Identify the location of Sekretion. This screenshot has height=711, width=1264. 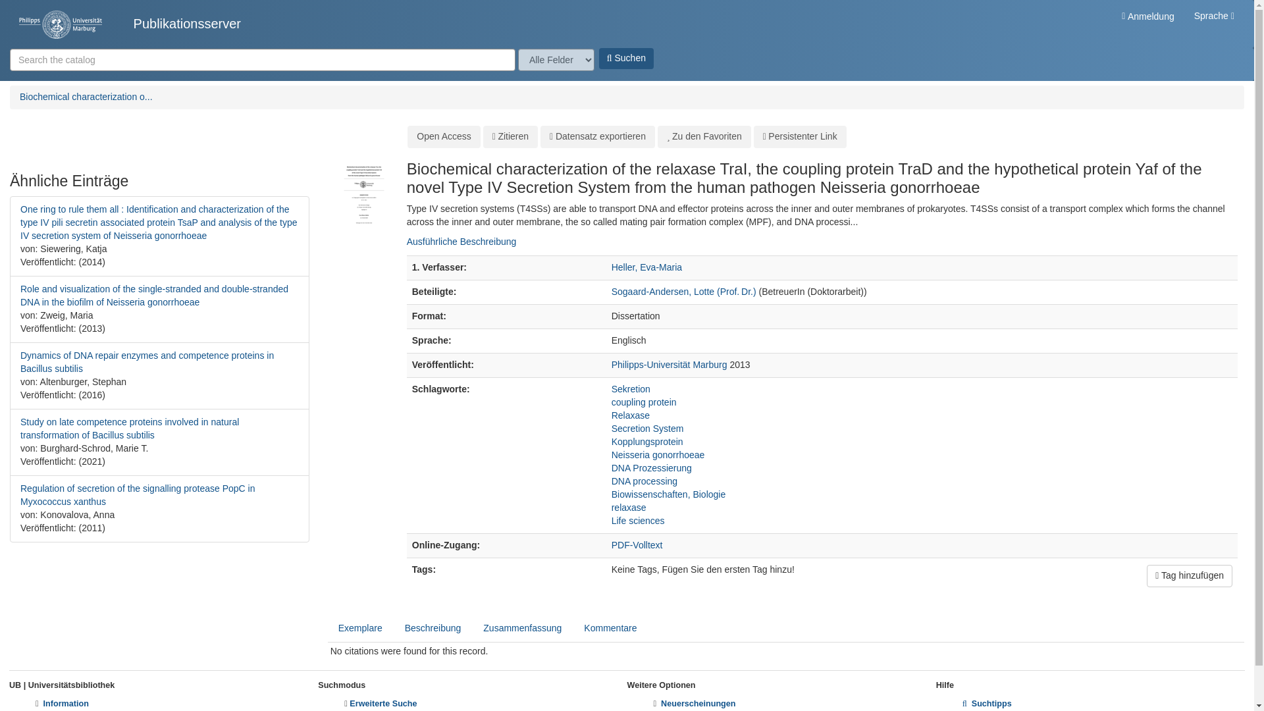
(631, 389).